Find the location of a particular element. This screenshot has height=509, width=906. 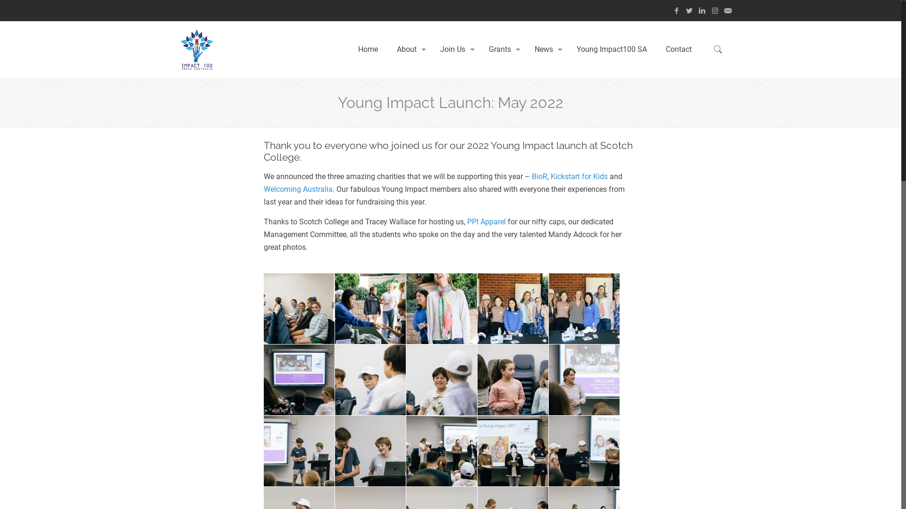

Impact100 SA is located at coordinates (196, 49).